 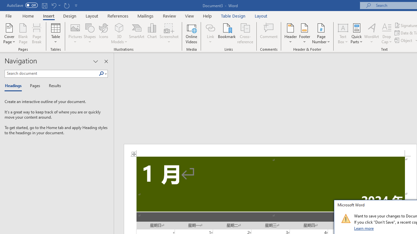 What do you see at coordinates (227, 33) in the screenshot?
I see `Bookmark...` at bounding box center [227, 33].